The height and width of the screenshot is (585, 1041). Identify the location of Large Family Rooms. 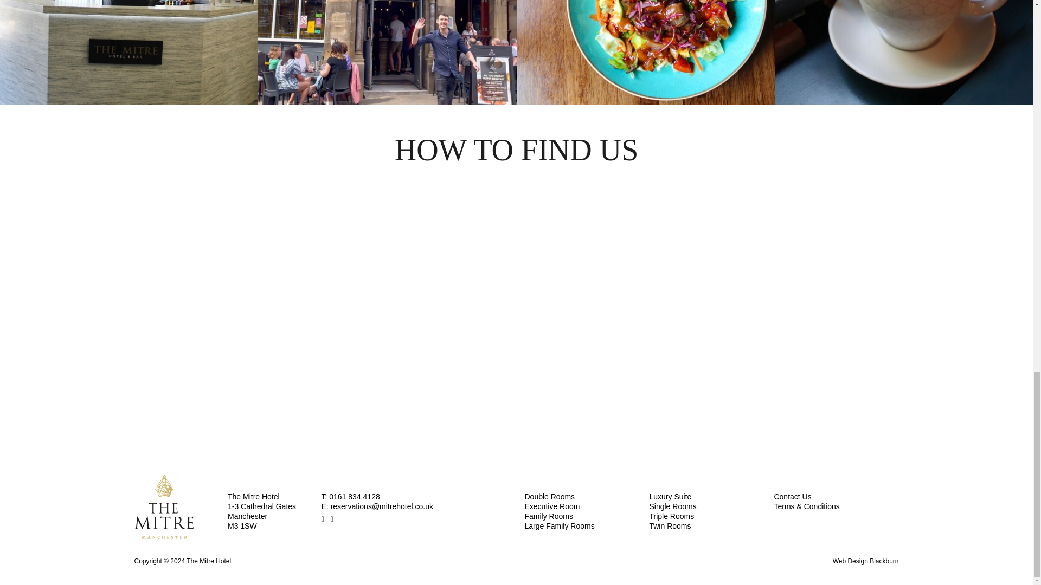
(560, 525).